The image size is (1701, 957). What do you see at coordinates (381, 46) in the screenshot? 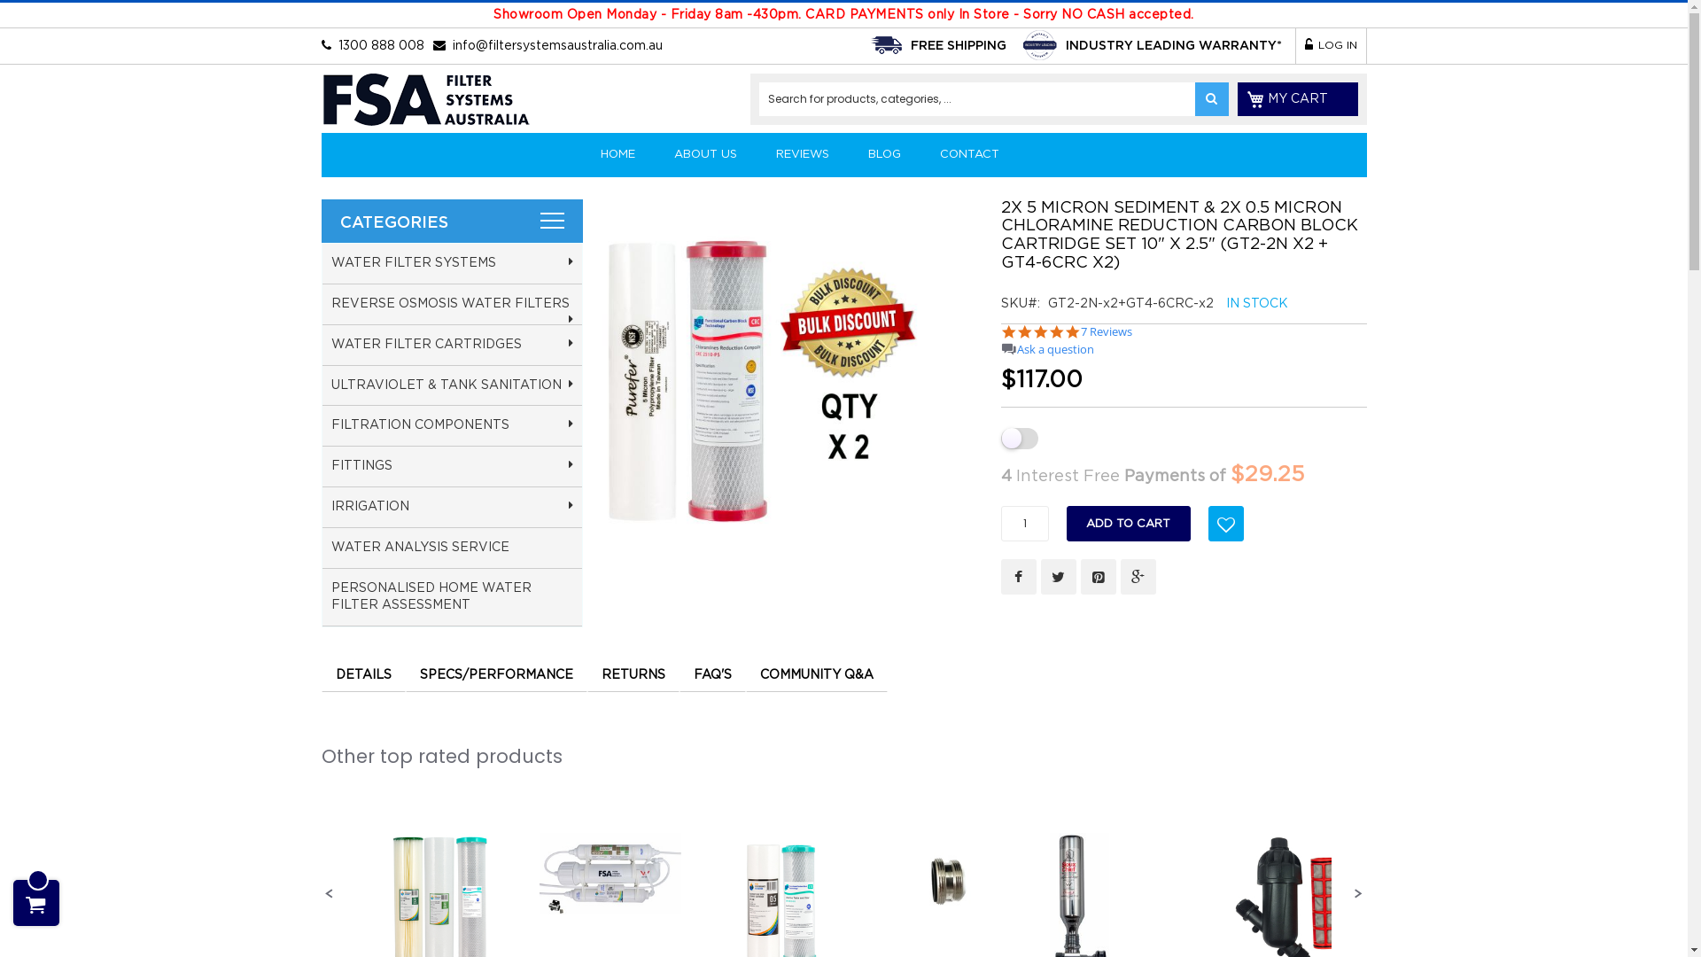
I see `1300 888 008` at bounding box center [381, 46].